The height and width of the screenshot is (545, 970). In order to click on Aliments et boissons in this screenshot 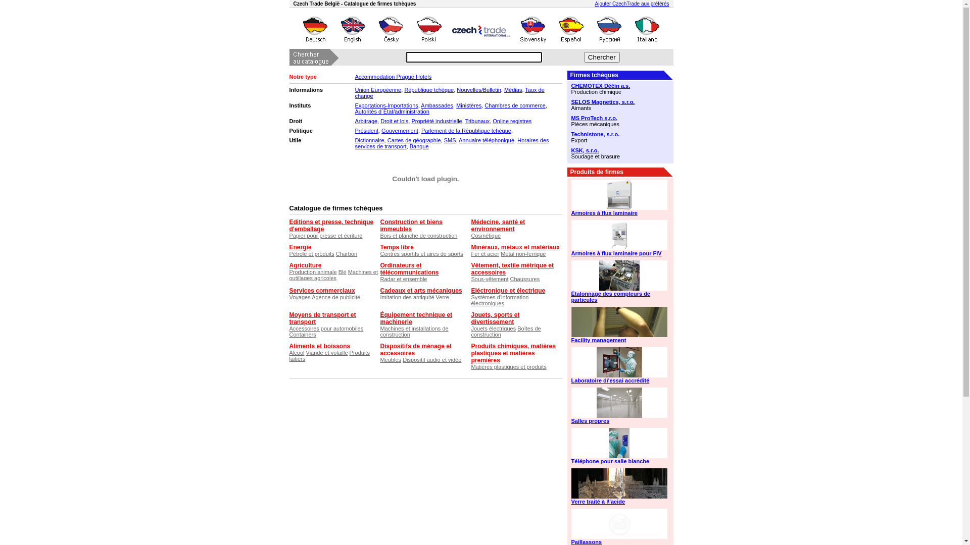, I will do `click(319, 346)`.